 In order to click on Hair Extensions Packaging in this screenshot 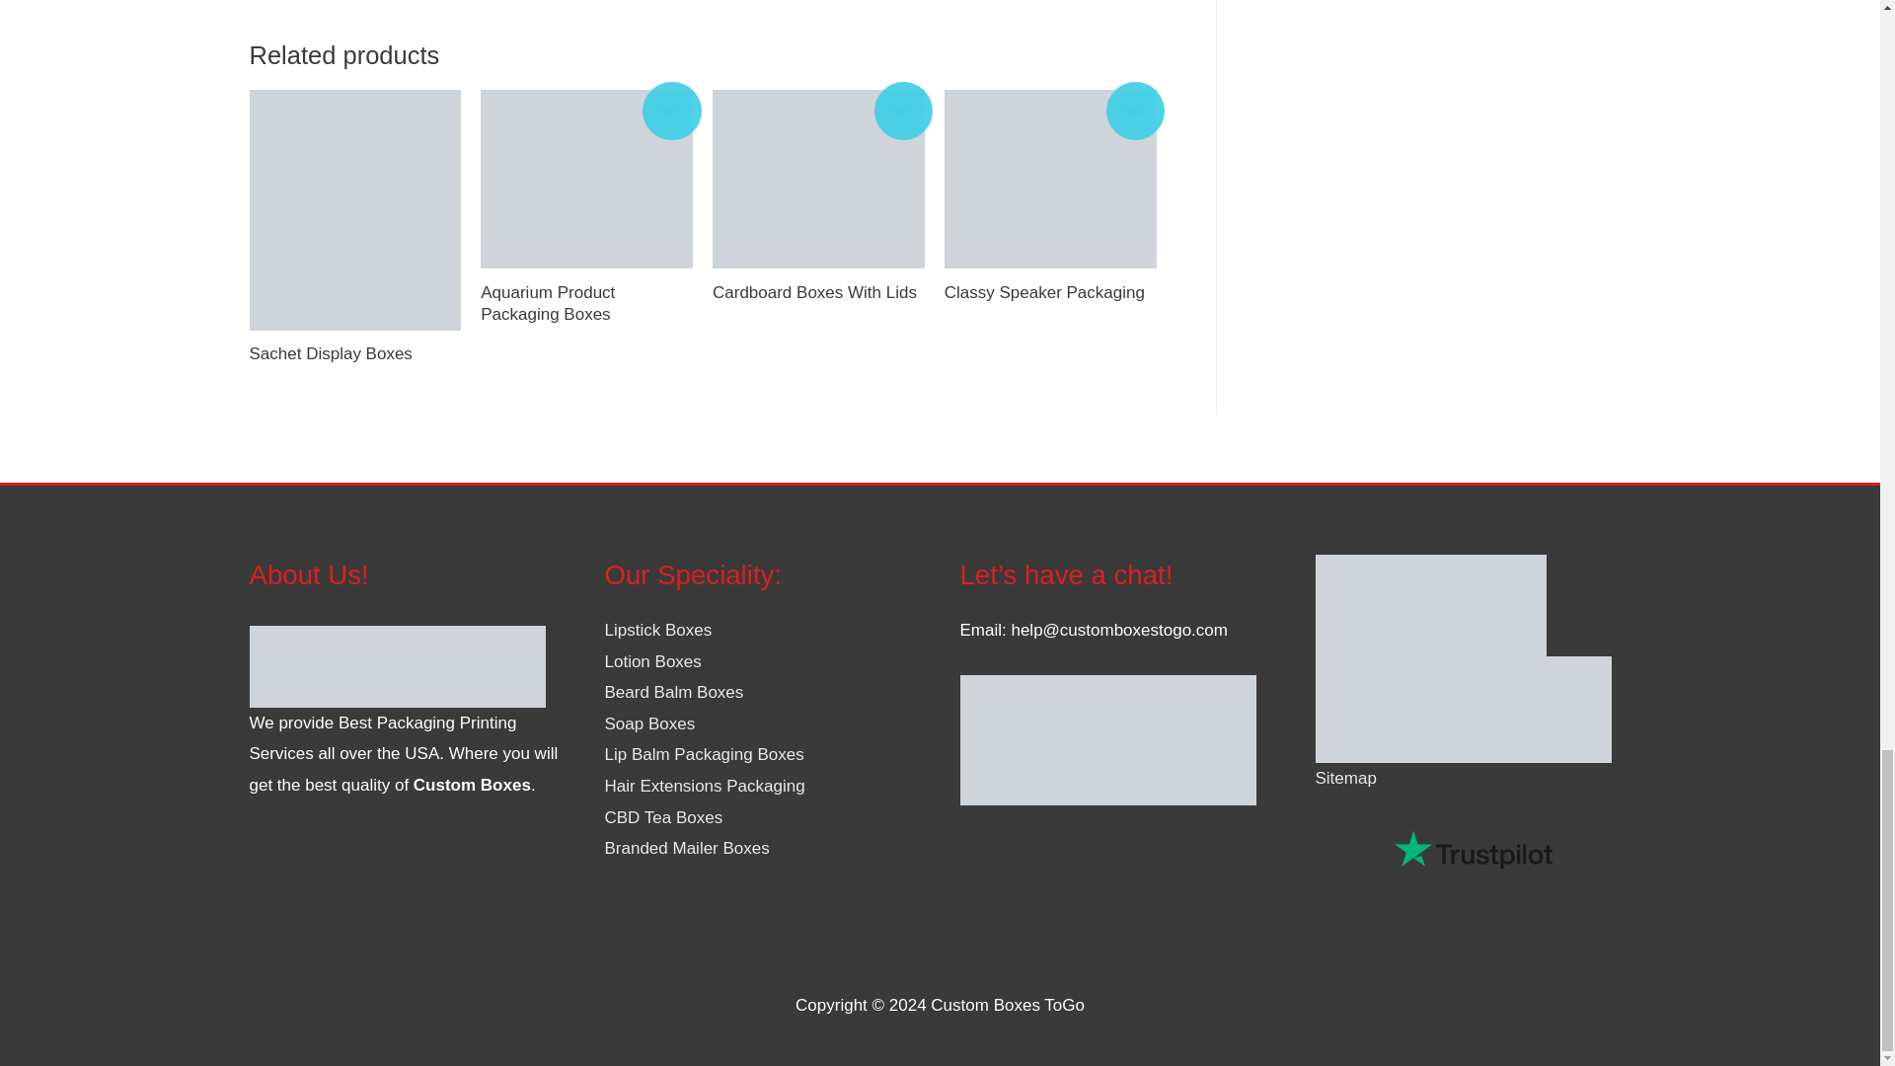, I will do `click(704, 786)`.